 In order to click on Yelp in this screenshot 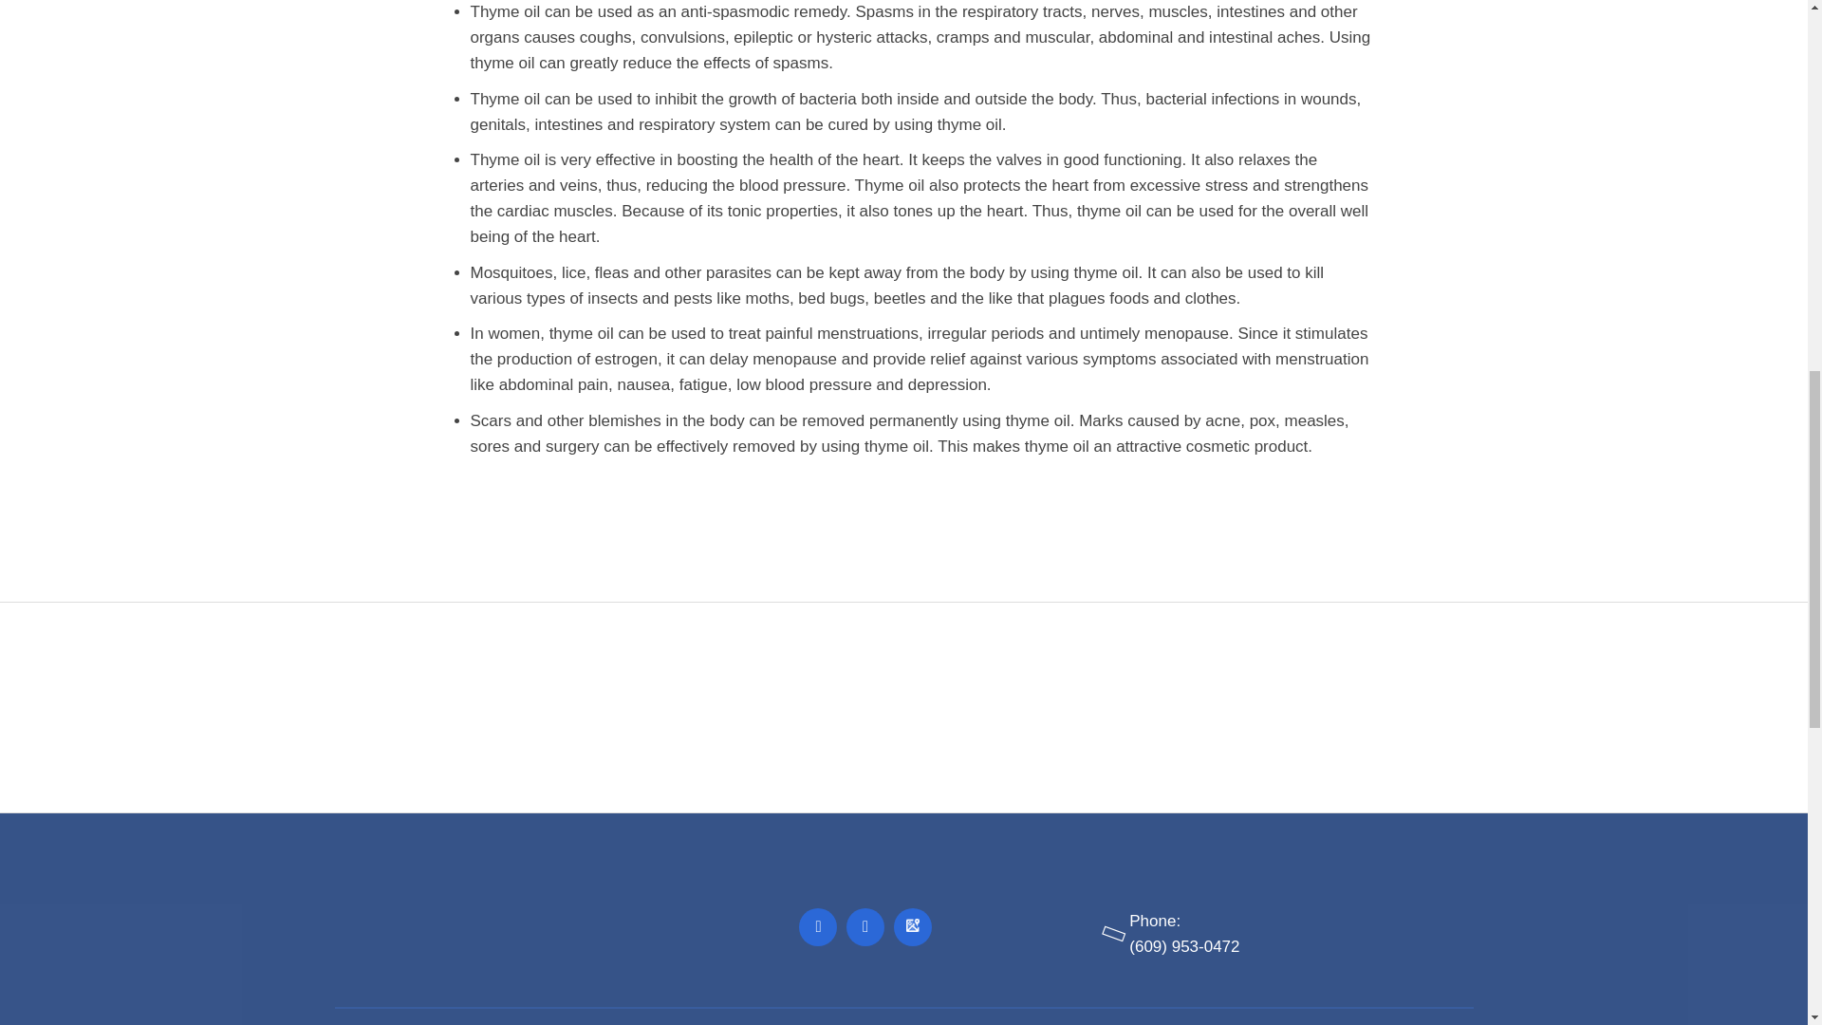, I will do `click(865, 926)`.